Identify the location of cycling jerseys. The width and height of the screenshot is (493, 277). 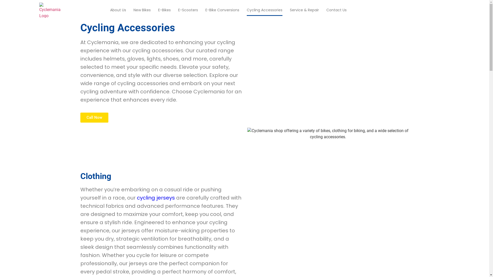
(156, 198).